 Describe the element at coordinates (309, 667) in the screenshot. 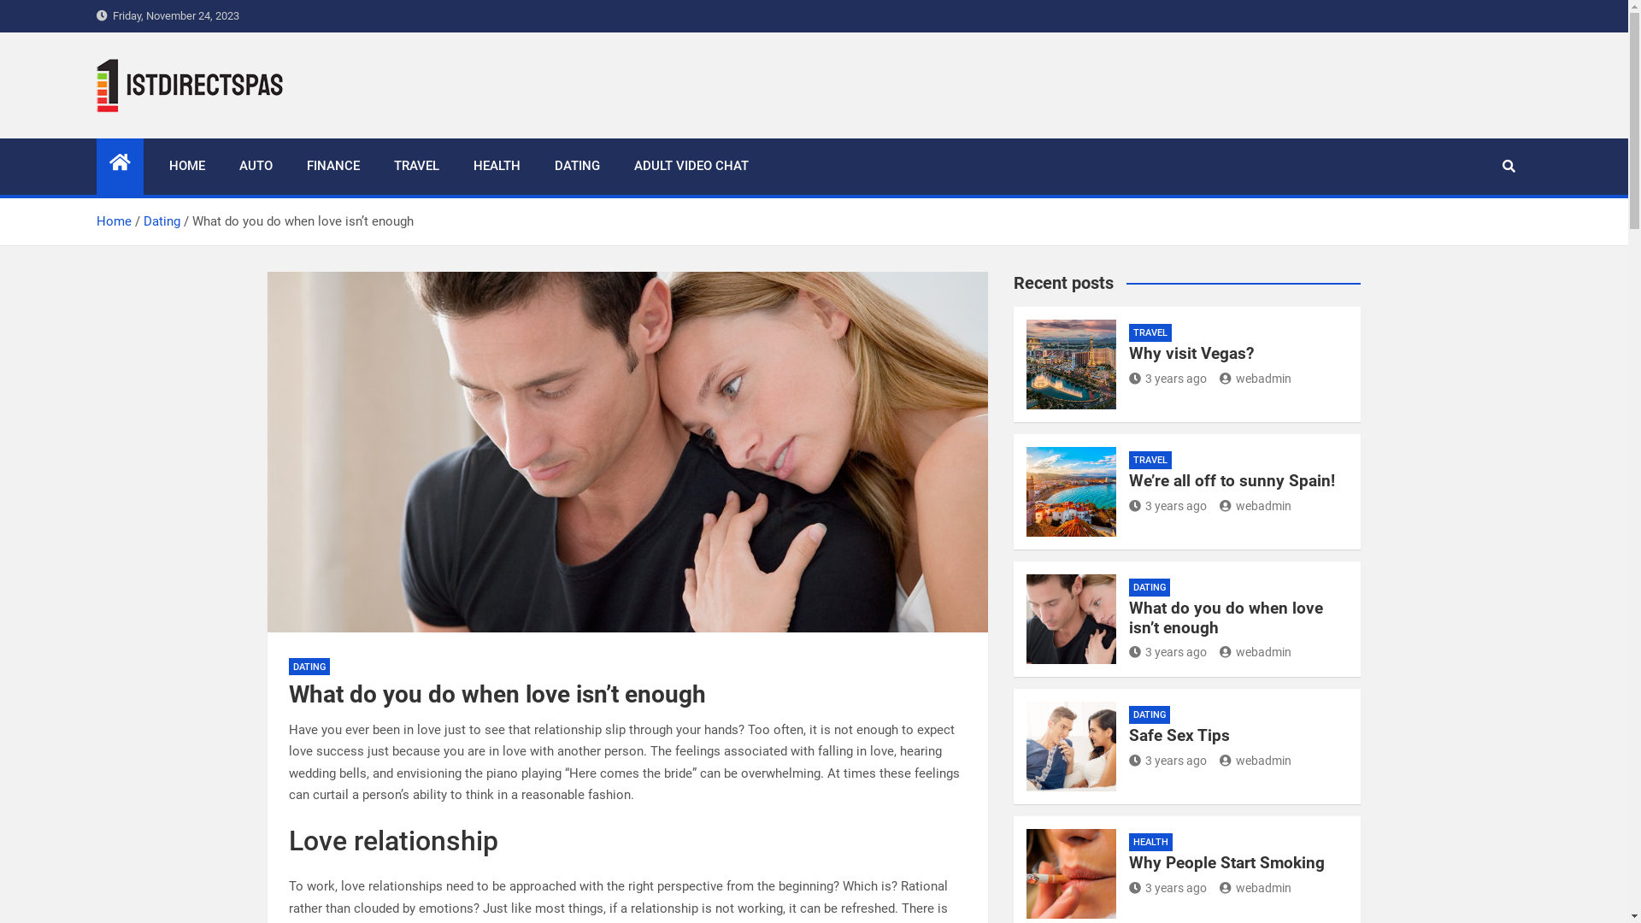

I see `DATING` at that location.